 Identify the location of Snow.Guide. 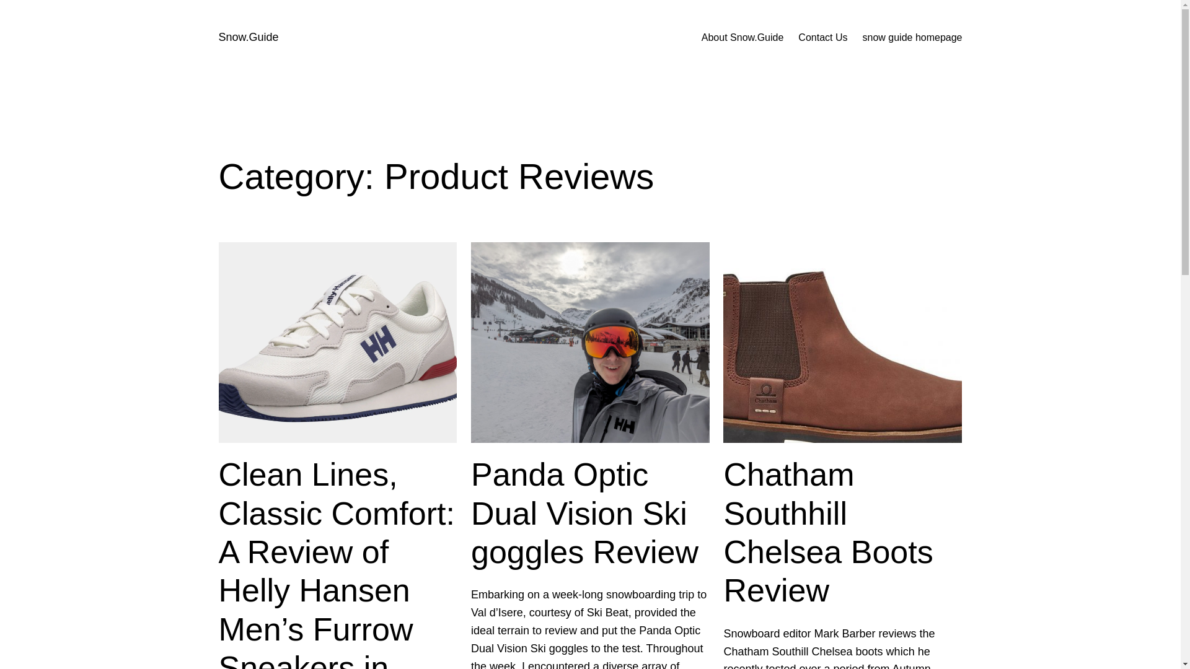
(248, 37).